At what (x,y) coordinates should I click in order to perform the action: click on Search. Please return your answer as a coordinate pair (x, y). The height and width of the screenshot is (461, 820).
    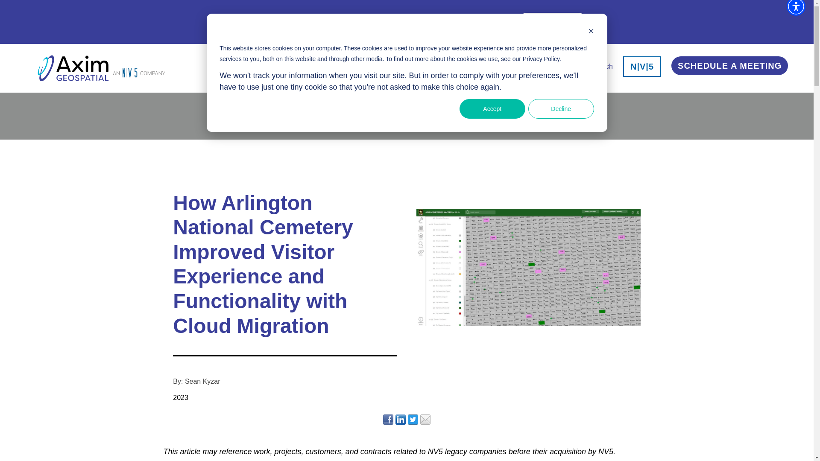
    Looking at the image, I should click on (602, 66).